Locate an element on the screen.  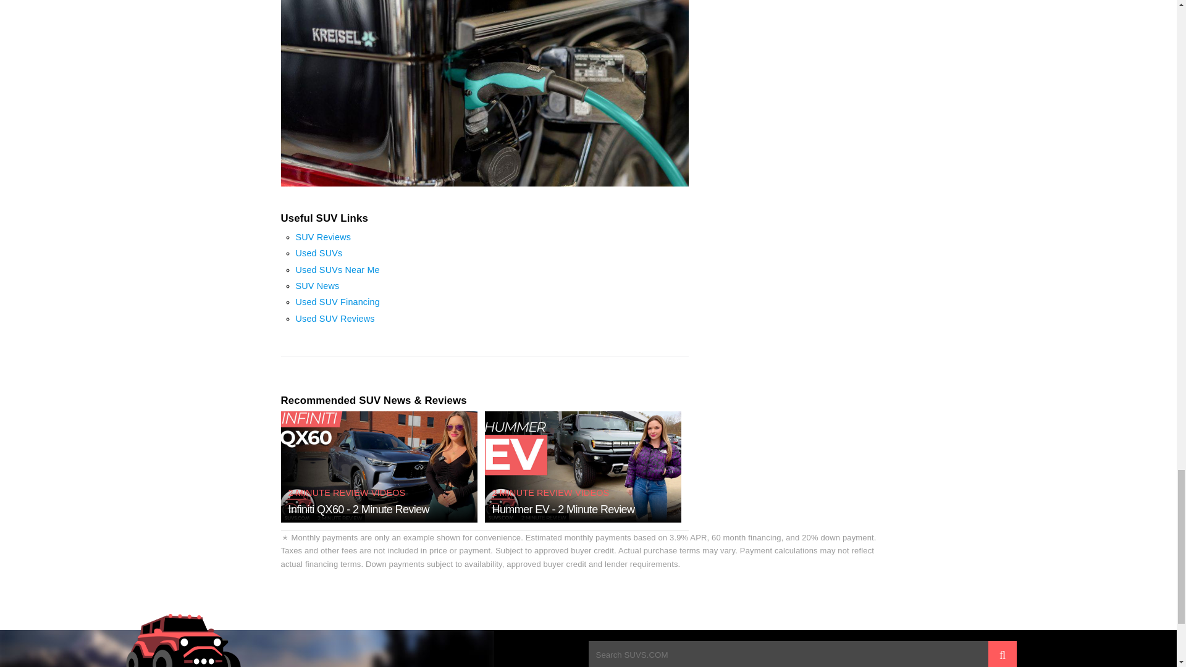
Used SUVs Near Me is located at coordinates (337, 269).